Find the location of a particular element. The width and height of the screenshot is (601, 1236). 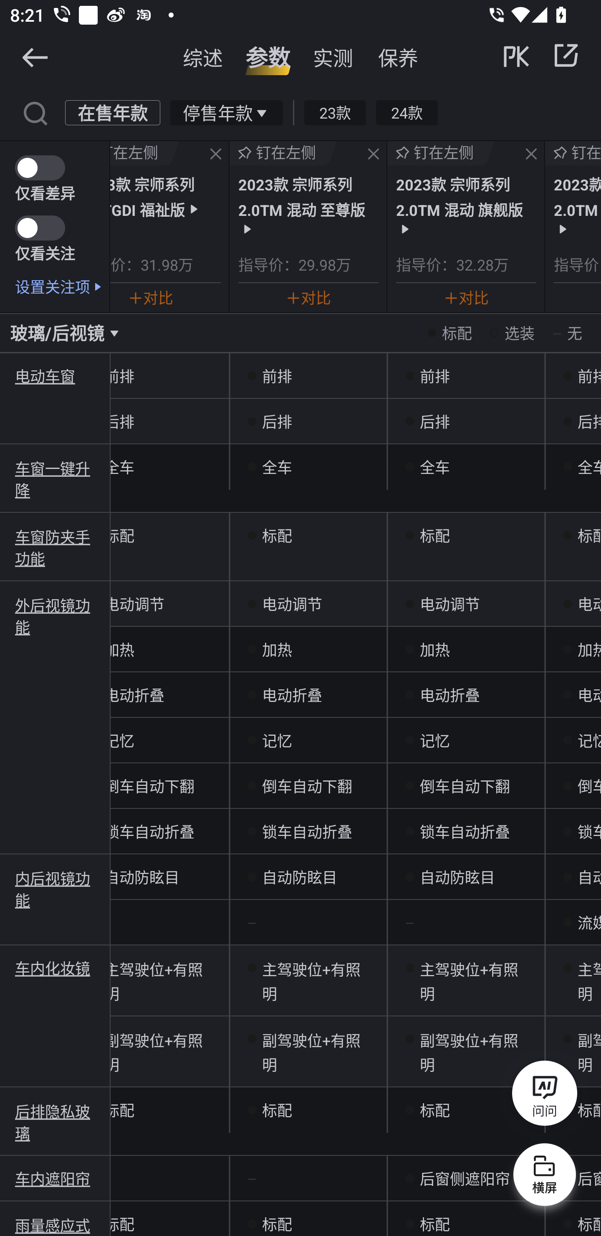

2023款 宗师系列 2.0TGDI 福祉版  is located at coordinates (165, 196).